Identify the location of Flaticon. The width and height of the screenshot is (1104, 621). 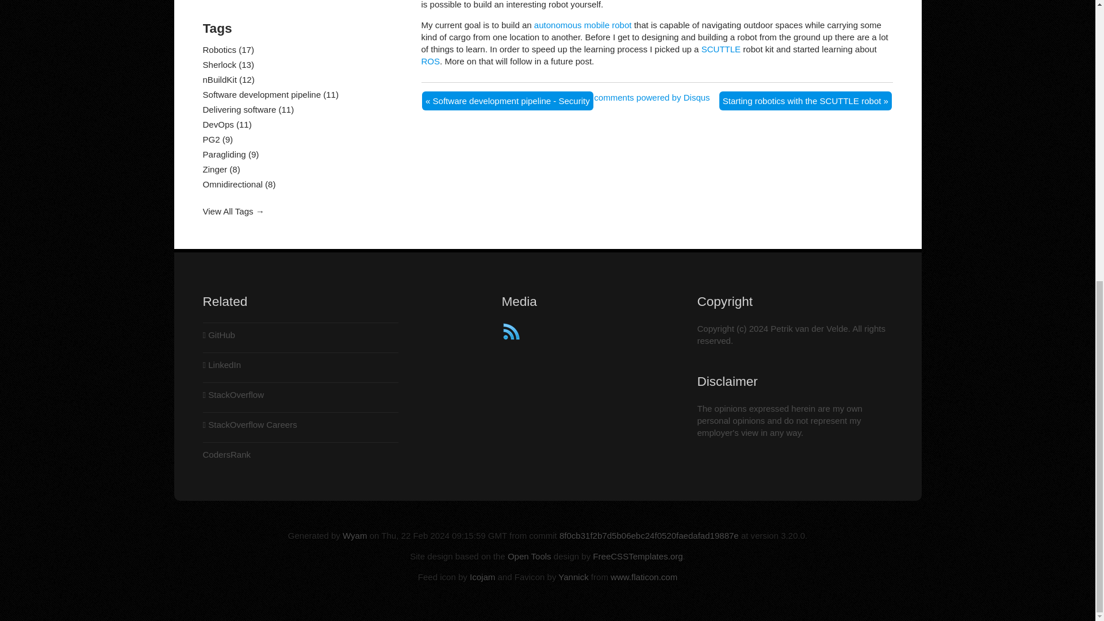
(644, 576).